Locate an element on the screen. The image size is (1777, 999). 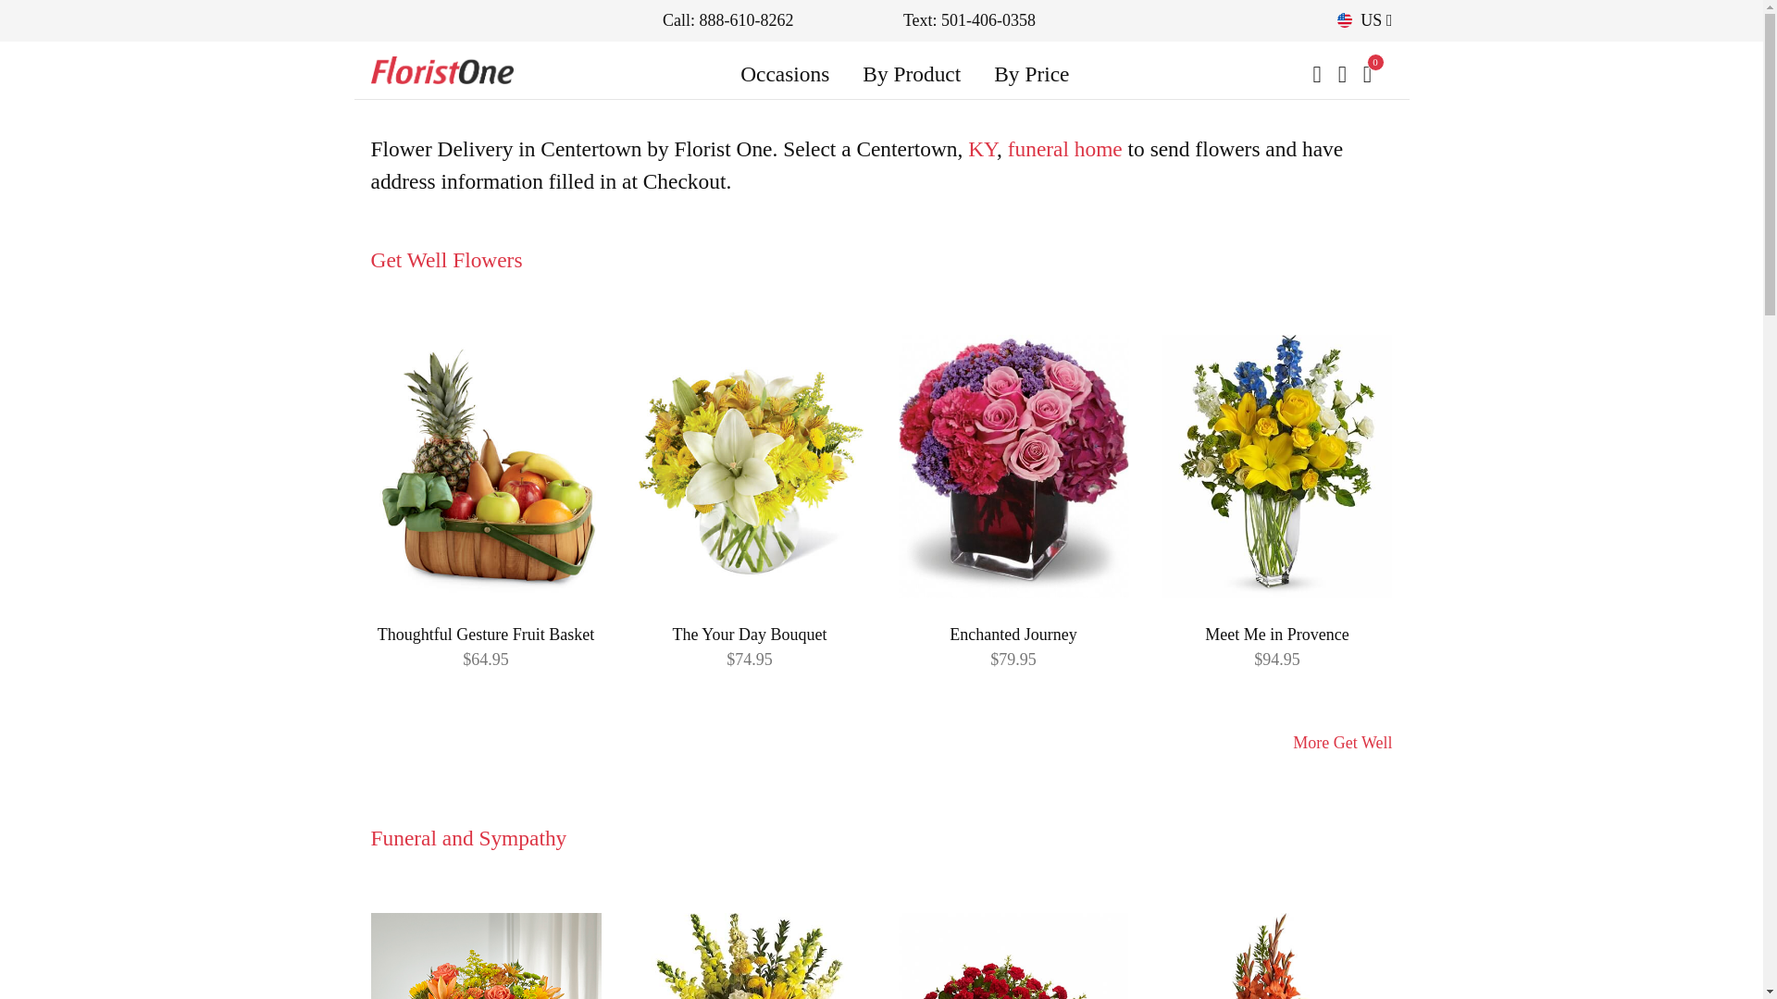
By Price is located at coordinates (1031, 74).